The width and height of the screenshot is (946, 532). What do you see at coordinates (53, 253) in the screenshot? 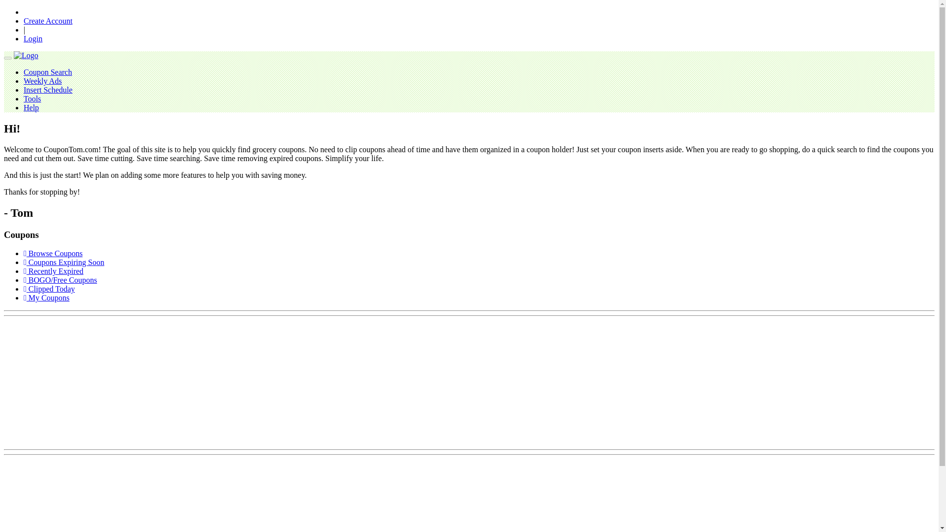
I see `Browse Coupons` at bounding box center [53, 253].